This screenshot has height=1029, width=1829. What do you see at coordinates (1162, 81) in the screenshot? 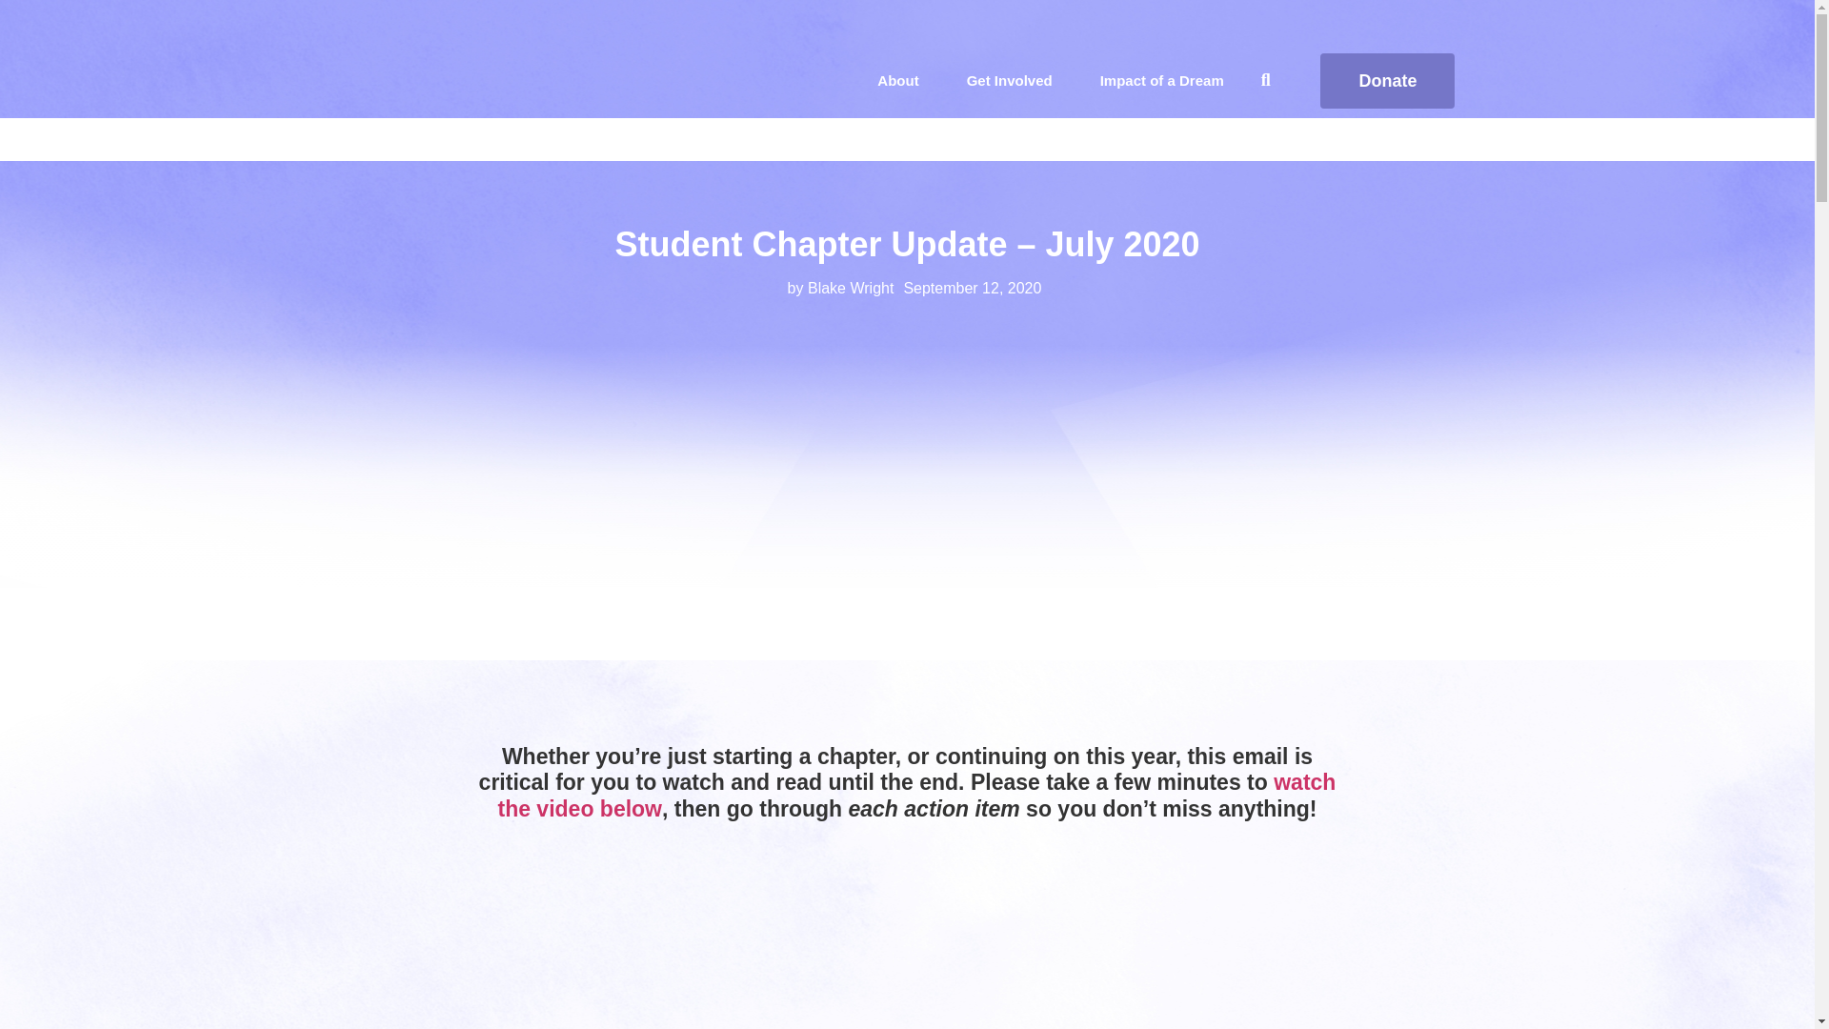
I see `Impact of a Dream` at bounding box center [1162, 81].